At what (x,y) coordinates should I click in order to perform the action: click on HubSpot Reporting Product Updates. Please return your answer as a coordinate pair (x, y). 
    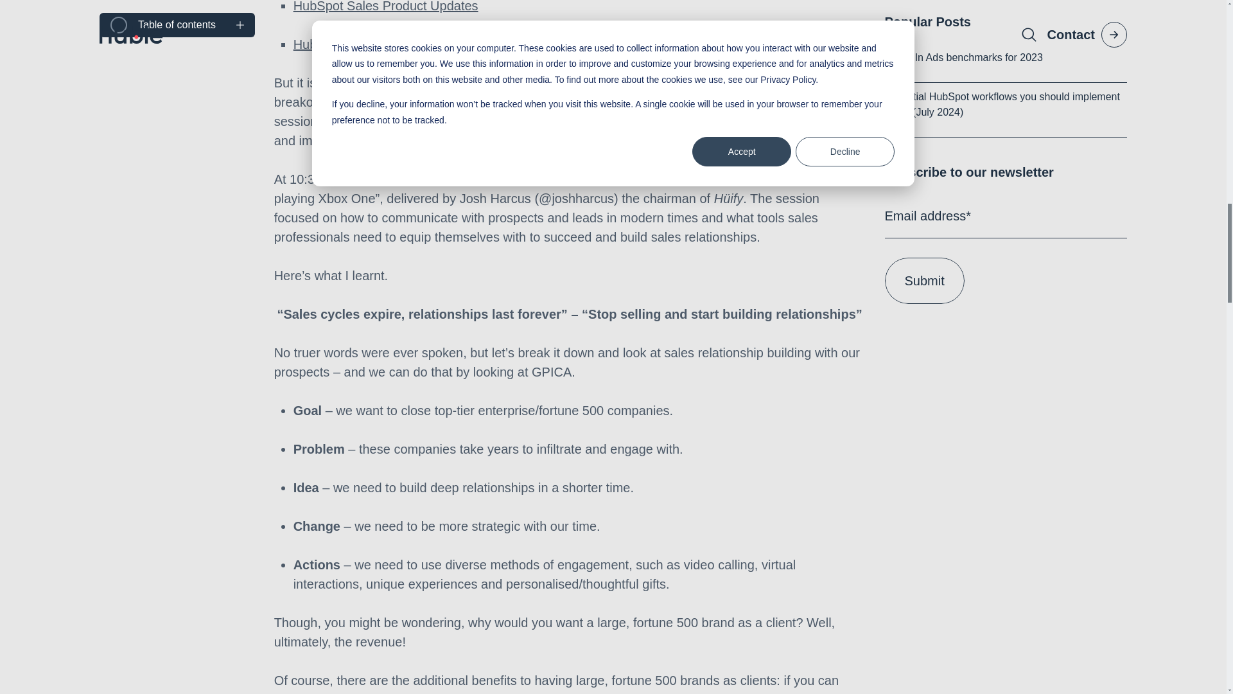
    Looking at the image, I should click on (397, 44).